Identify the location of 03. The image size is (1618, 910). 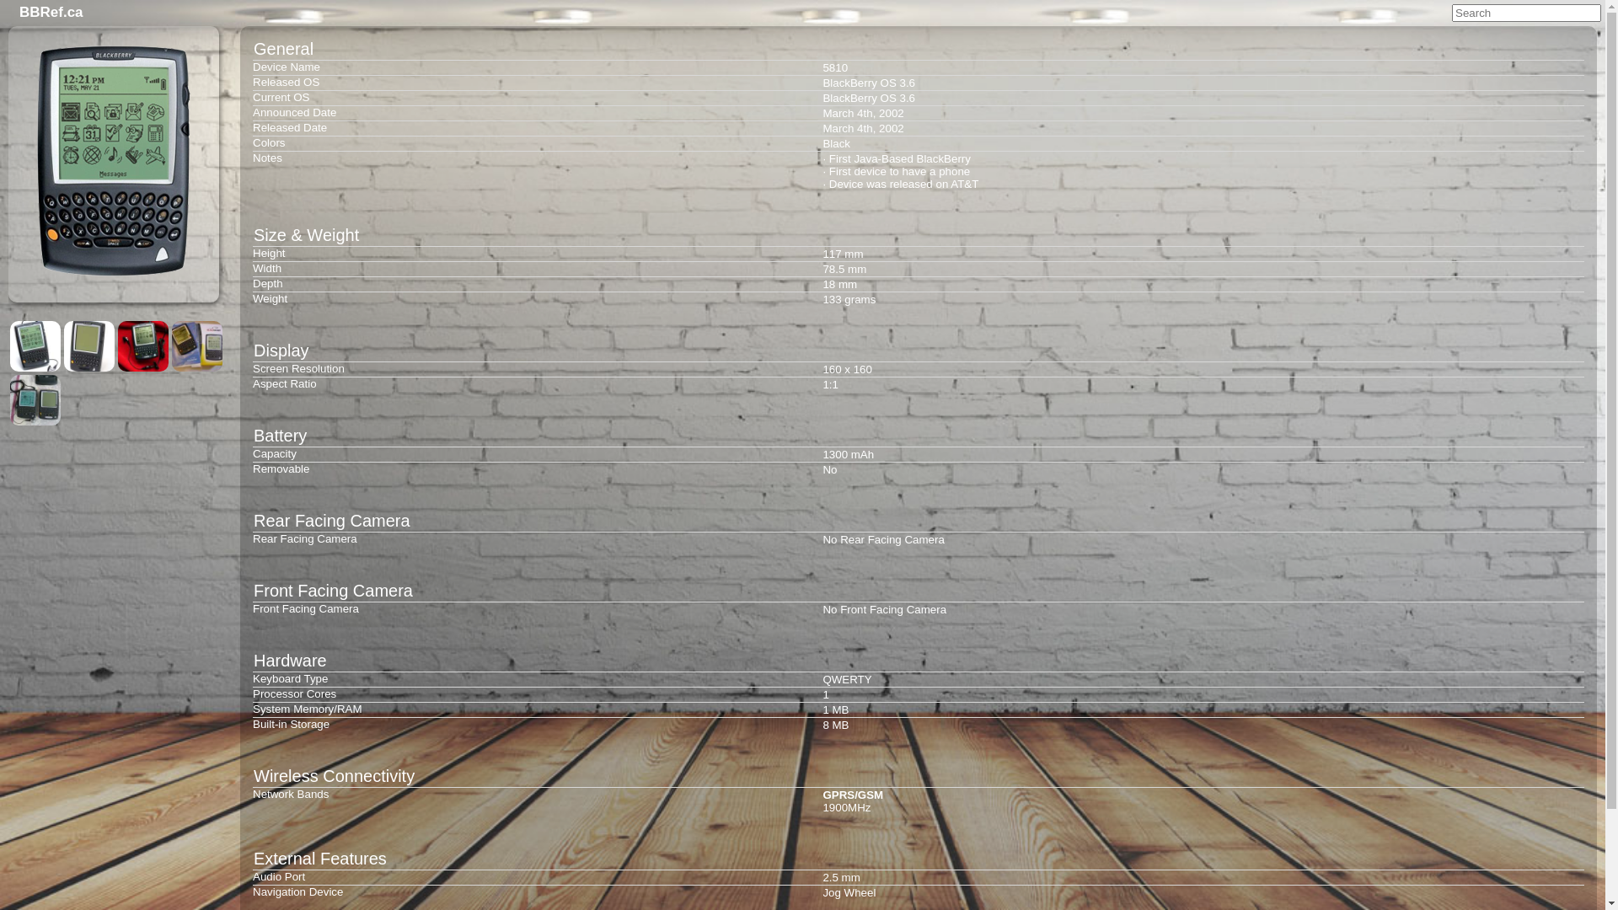
(143, 346).